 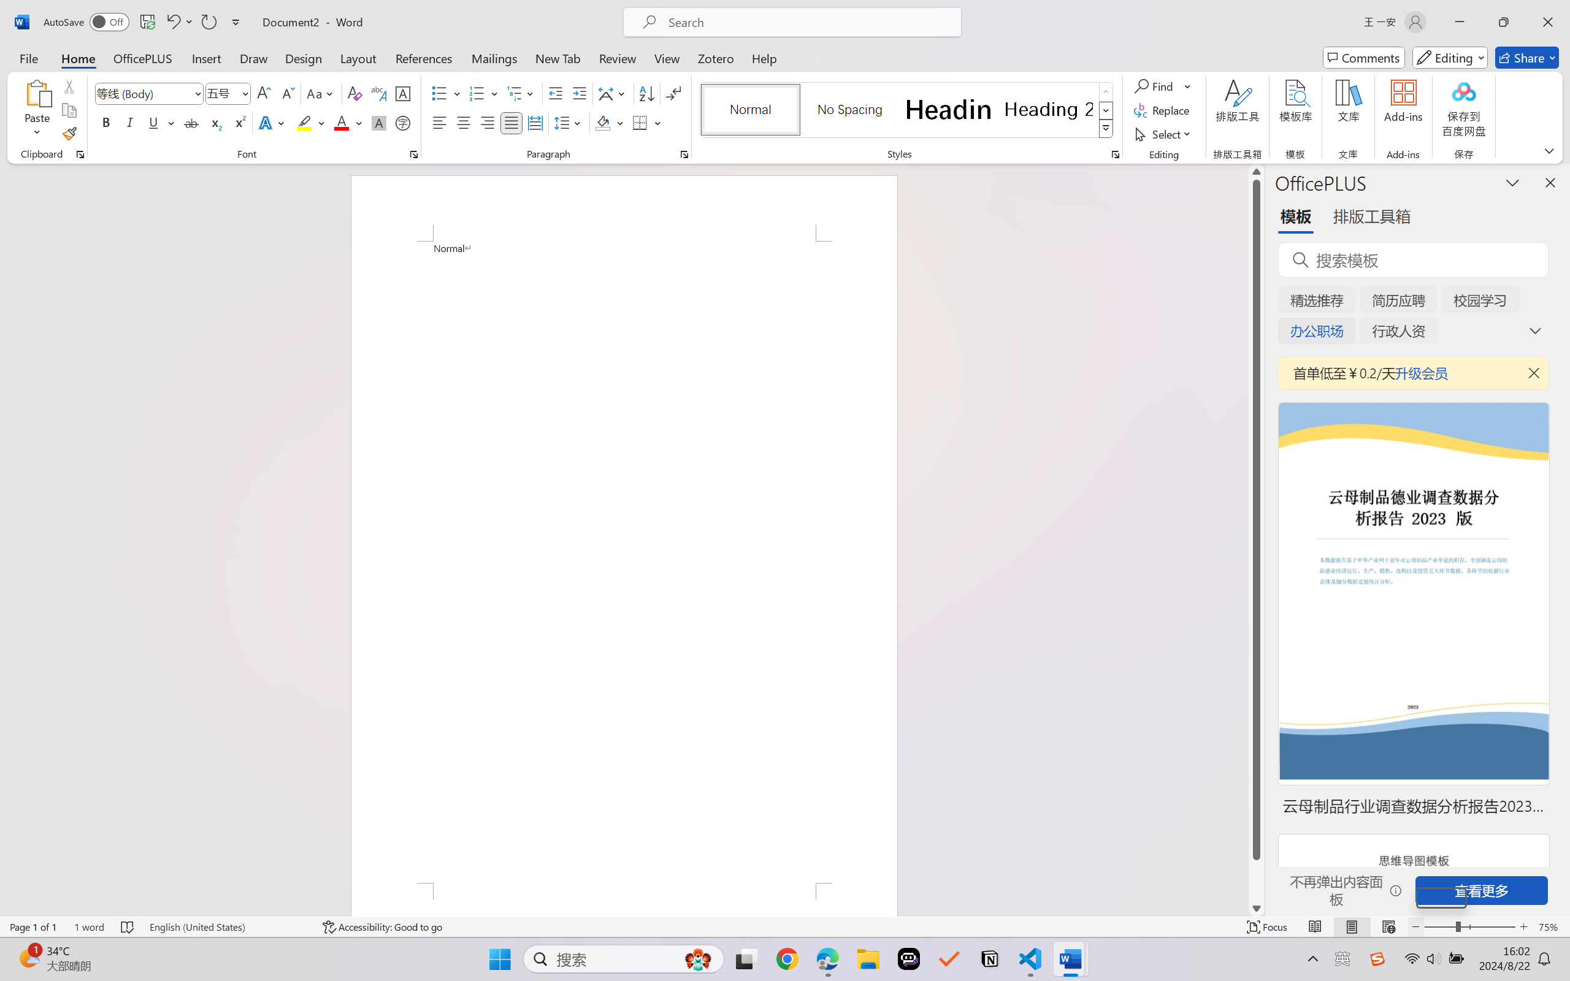 What do you see at coordinates (1163, 86) in the screenshot?
I see `Find` at bounding box center [1163, 86].